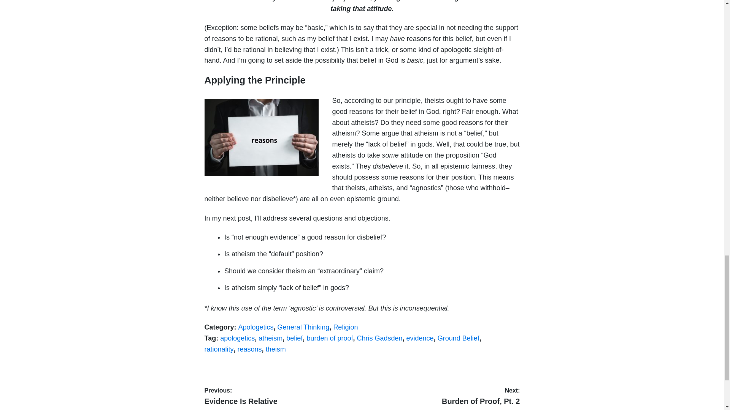  What do you see at coordinates (237, 338) in the screenshot?
I see `apologetics` at bounding box center [237, 338].